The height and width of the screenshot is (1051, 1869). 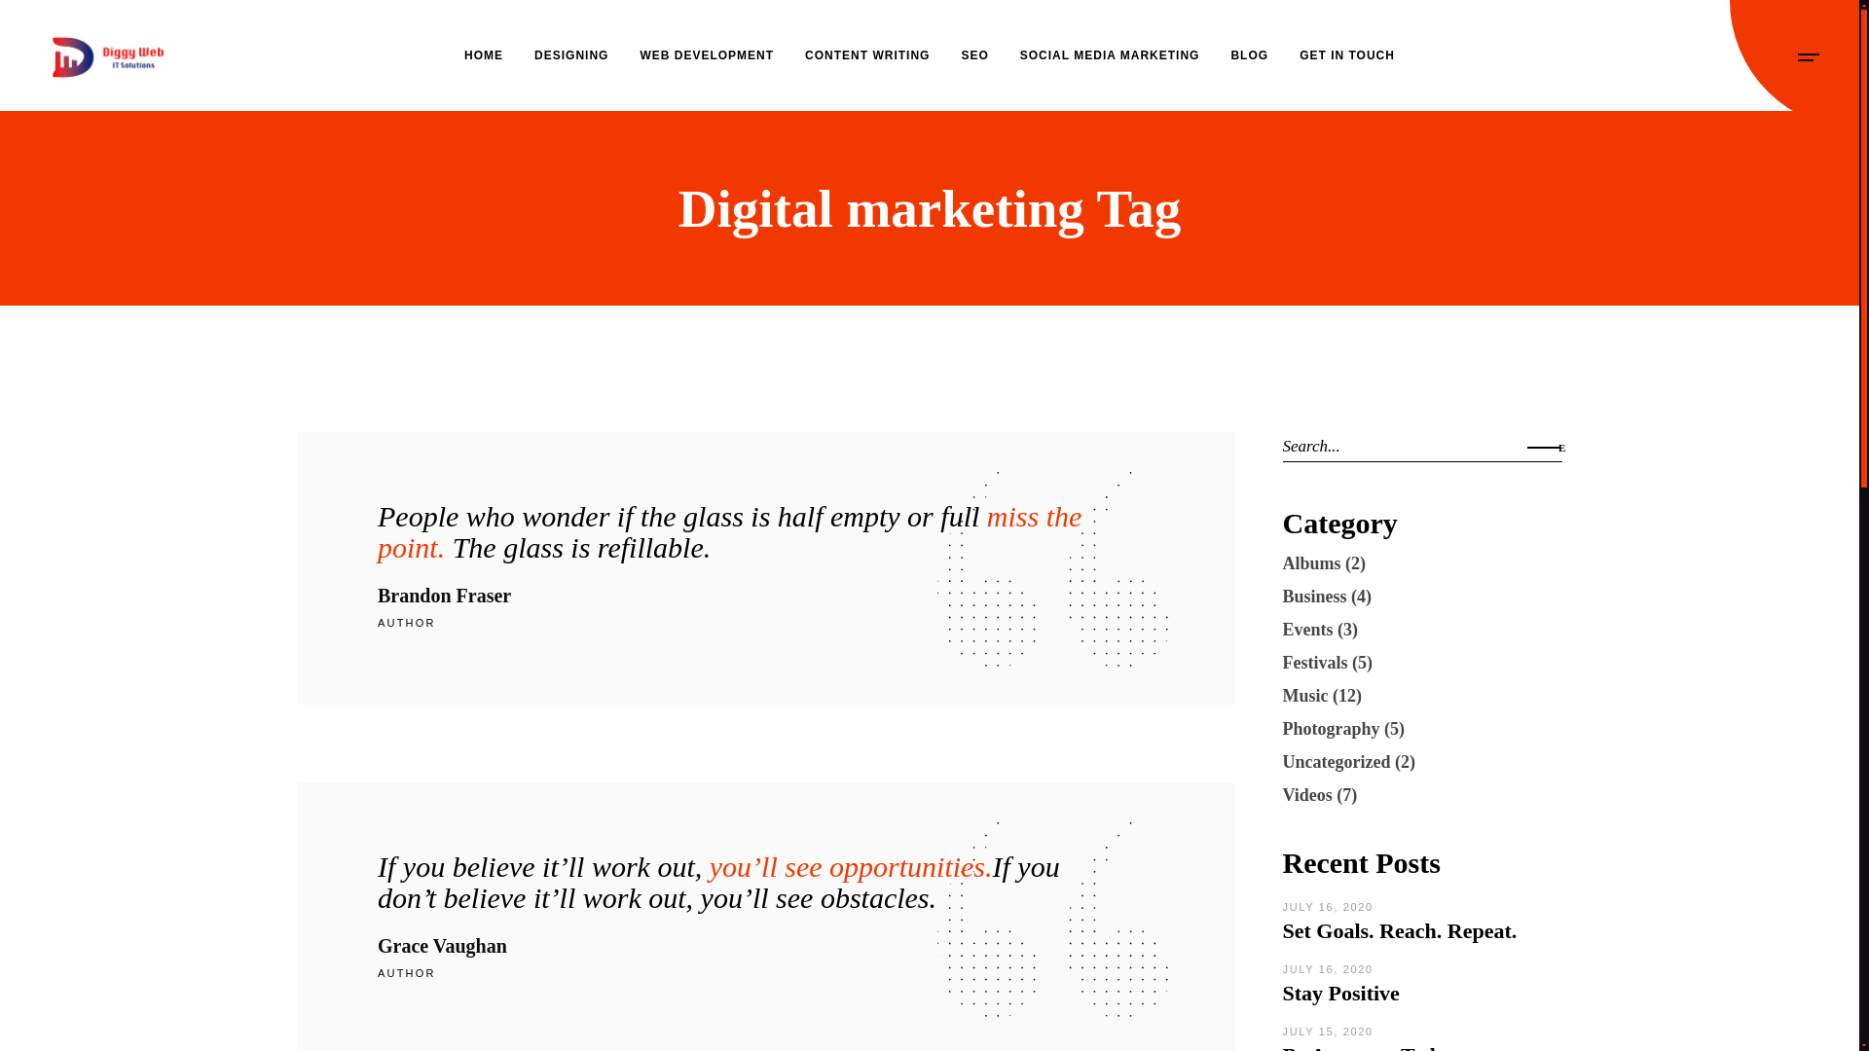 I want to click on Videos, so click(x=1306, y=794).